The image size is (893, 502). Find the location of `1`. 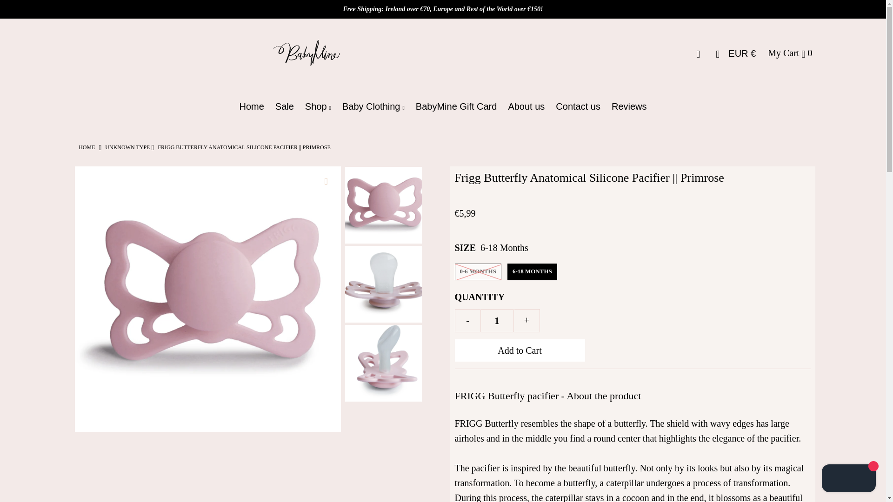

1 is located at coordinates (497, 321).